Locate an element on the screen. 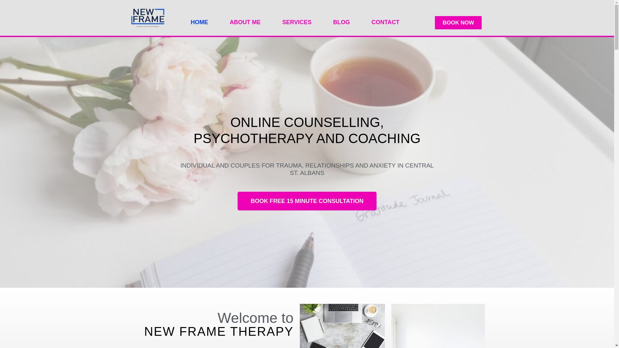 This screenshot has height=348, width=619. HOME is located at coordinates (199, 22).